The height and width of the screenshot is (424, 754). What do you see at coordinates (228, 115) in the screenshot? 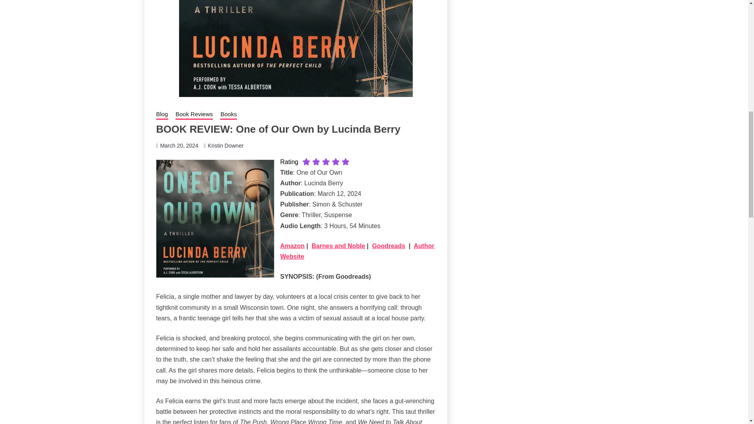
I see `Books` at bounding box center [228, 115].